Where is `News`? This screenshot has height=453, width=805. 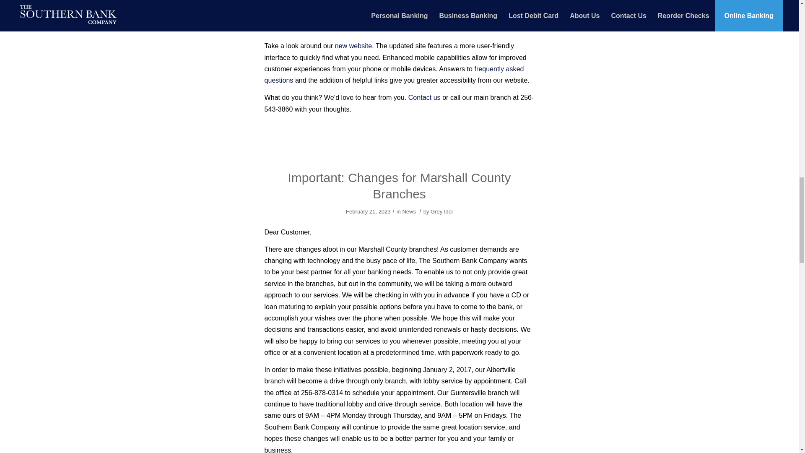
News is located at coordinates (409, 25).